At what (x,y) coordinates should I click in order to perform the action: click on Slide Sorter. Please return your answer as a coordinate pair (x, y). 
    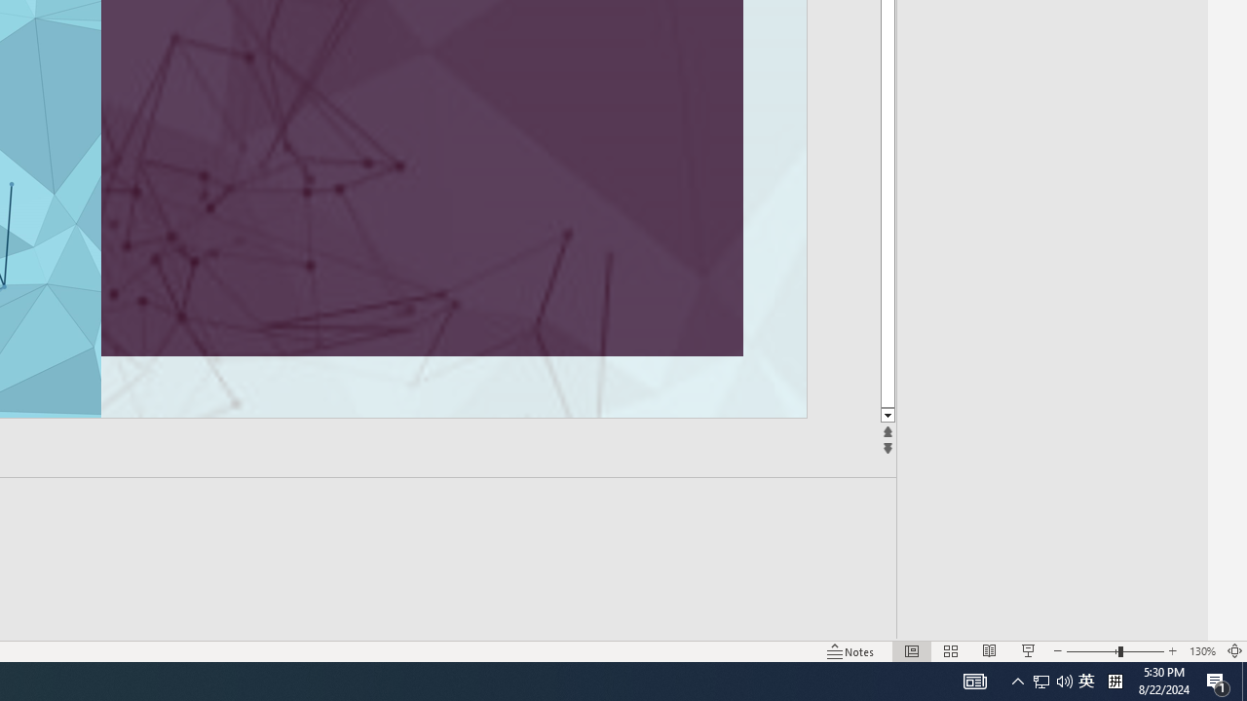
    Looking at the image, I should click on (951, 650).